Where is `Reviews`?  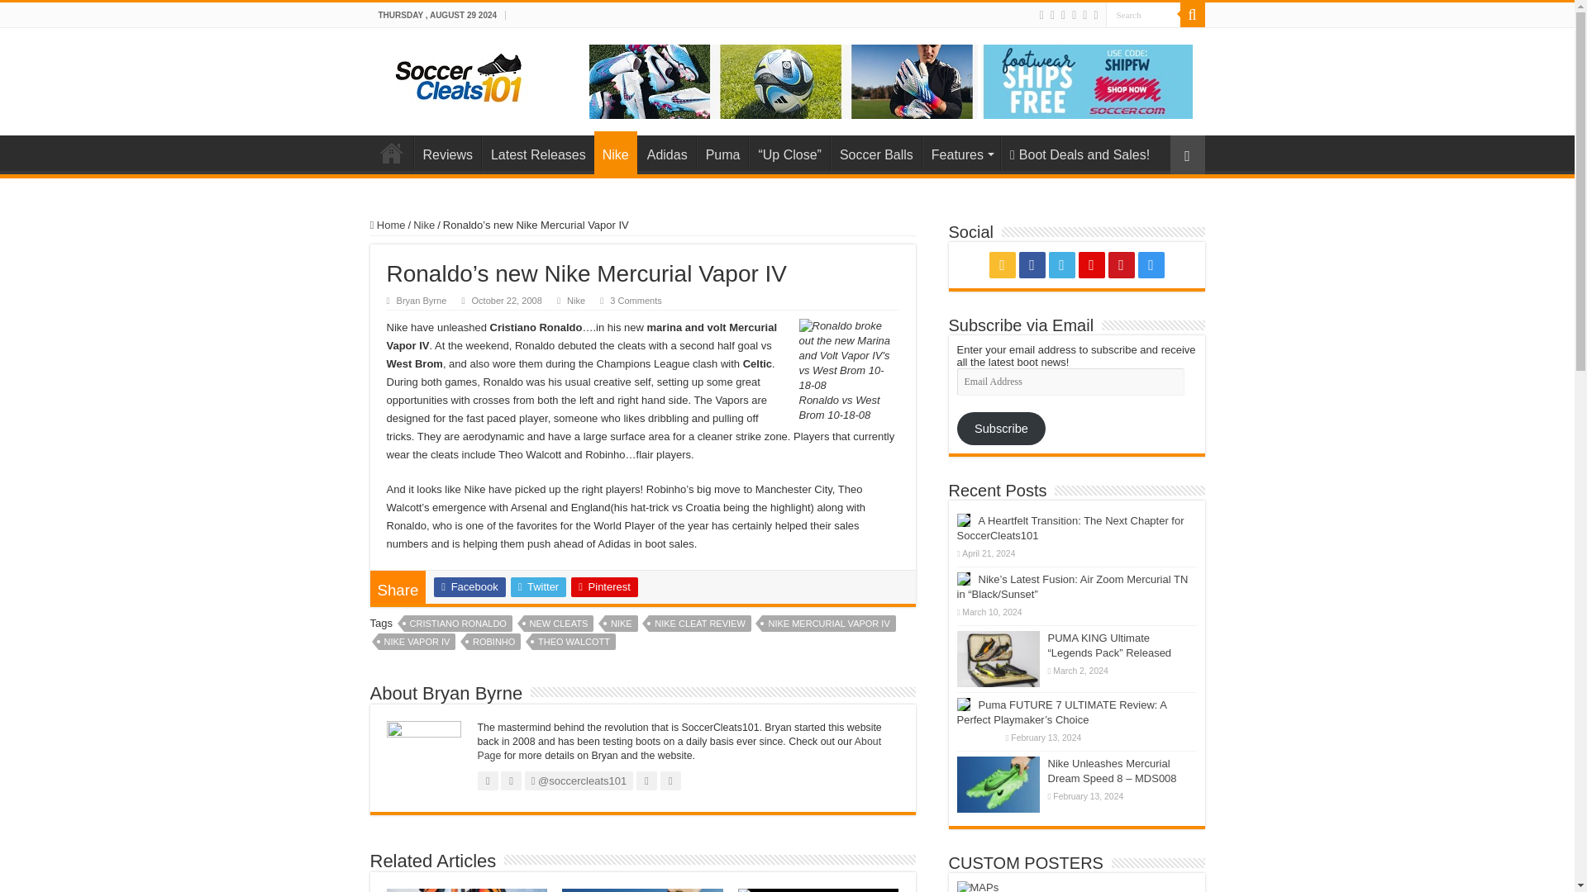
Reviews is located at coordinates (446, 153).